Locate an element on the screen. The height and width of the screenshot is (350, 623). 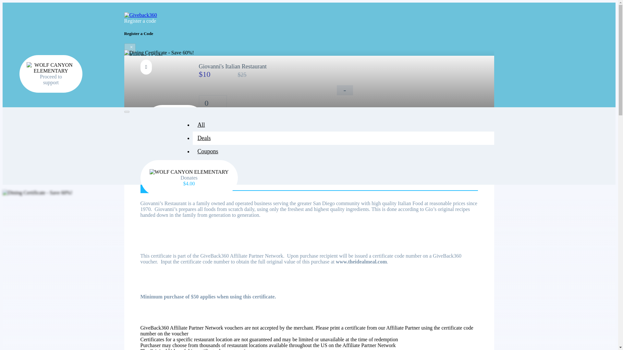
Cancel is located at coordinates (133, 69).